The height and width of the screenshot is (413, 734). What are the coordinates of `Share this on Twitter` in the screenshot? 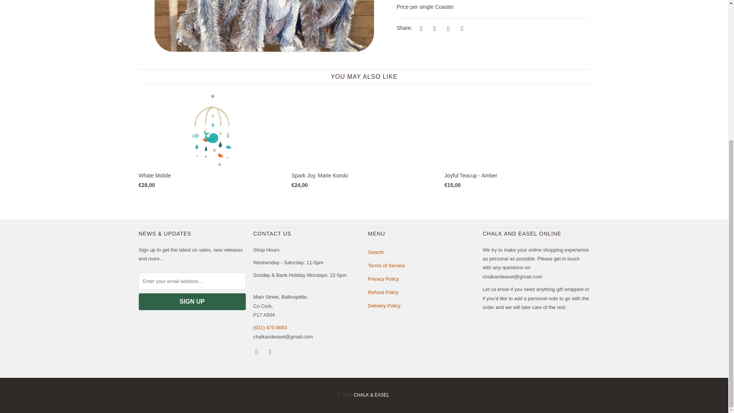 It's located at (420, 28).